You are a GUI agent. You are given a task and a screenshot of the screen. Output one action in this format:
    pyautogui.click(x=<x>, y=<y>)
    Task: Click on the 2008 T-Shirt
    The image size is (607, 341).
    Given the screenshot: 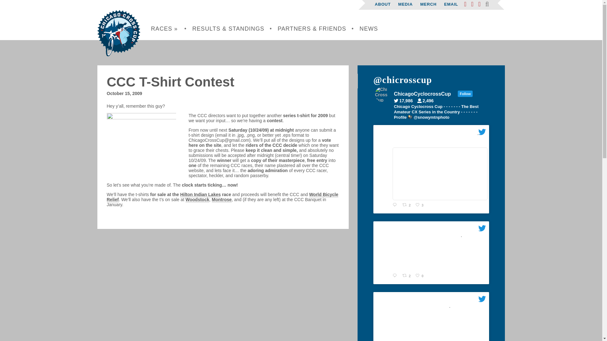 What is the action you would take?
    pyautogui.click(x=148, y=144)
    